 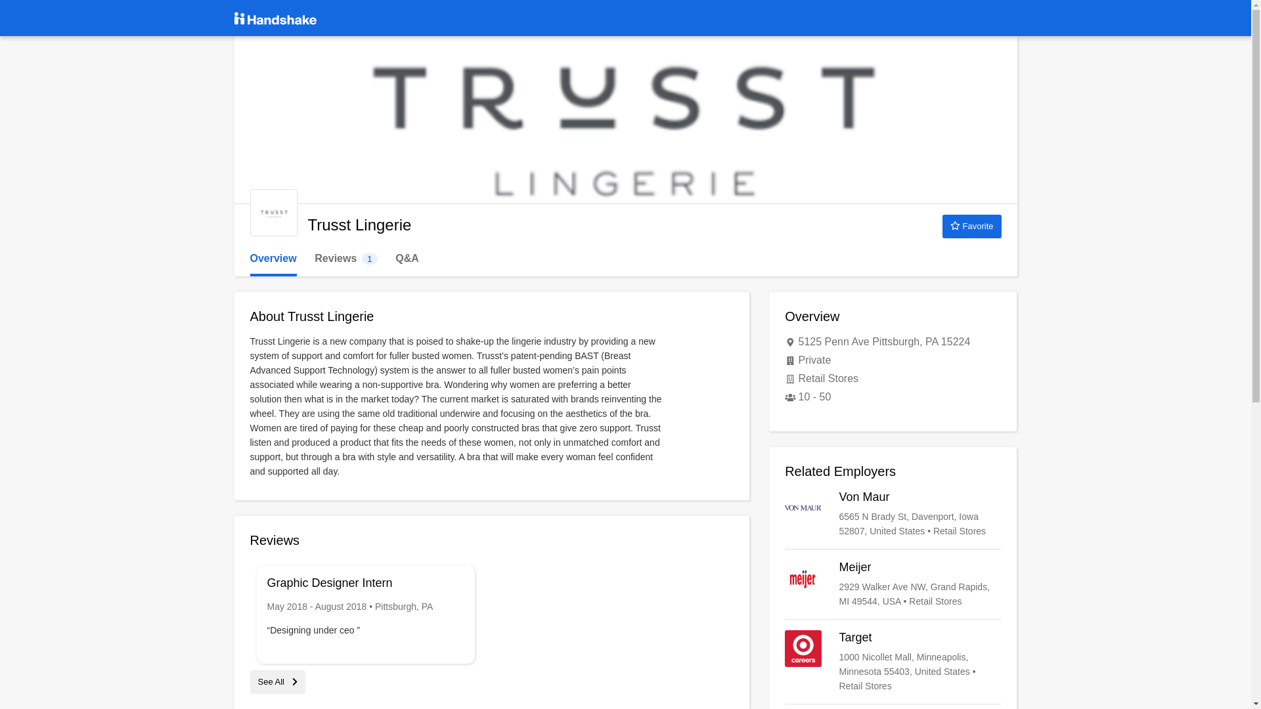 What do you see at coordinates (893, 513) in the screenshot?
I see `Target` at bounding box center [893, 513].